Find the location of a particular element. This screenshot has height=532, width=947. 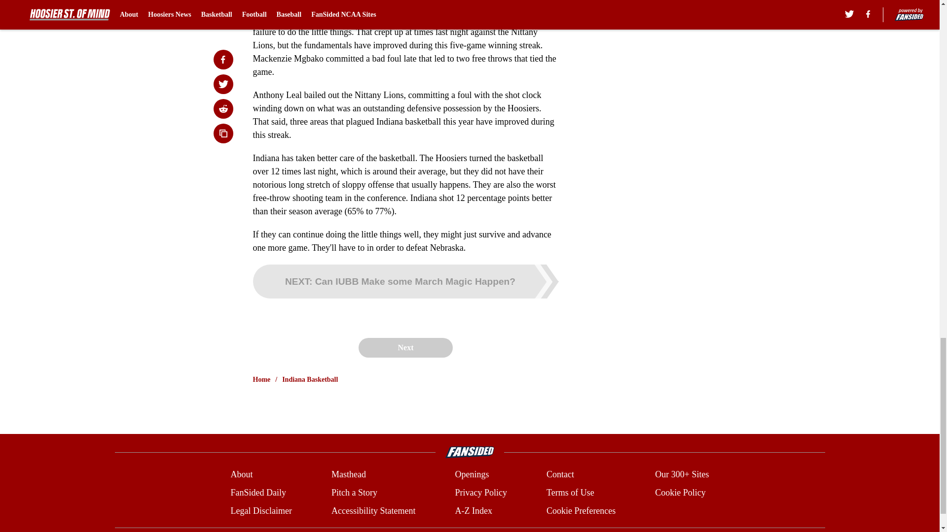

Contact is located at coordinates (560, 475).